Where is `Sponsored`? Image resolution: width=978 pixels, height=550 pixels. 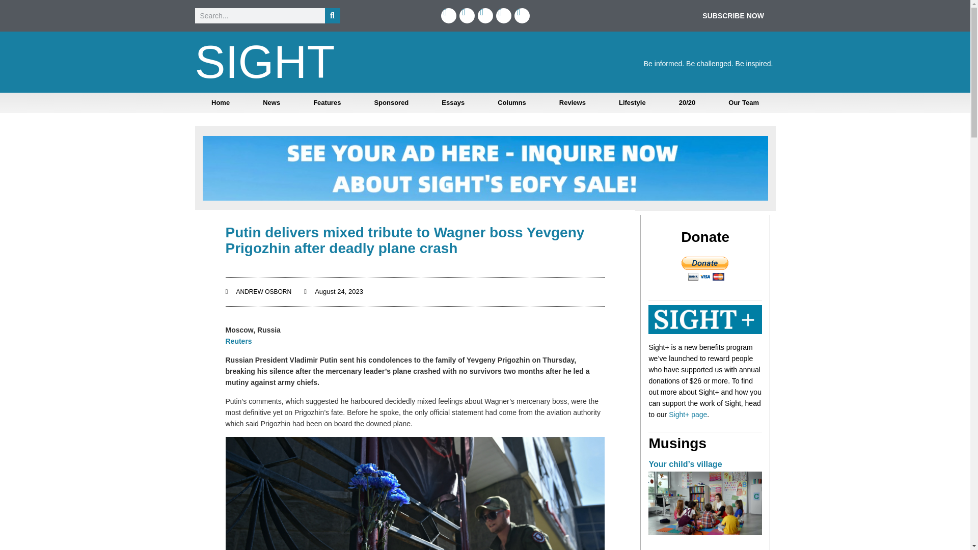
Sponsored is located at coordinates (391, 103).